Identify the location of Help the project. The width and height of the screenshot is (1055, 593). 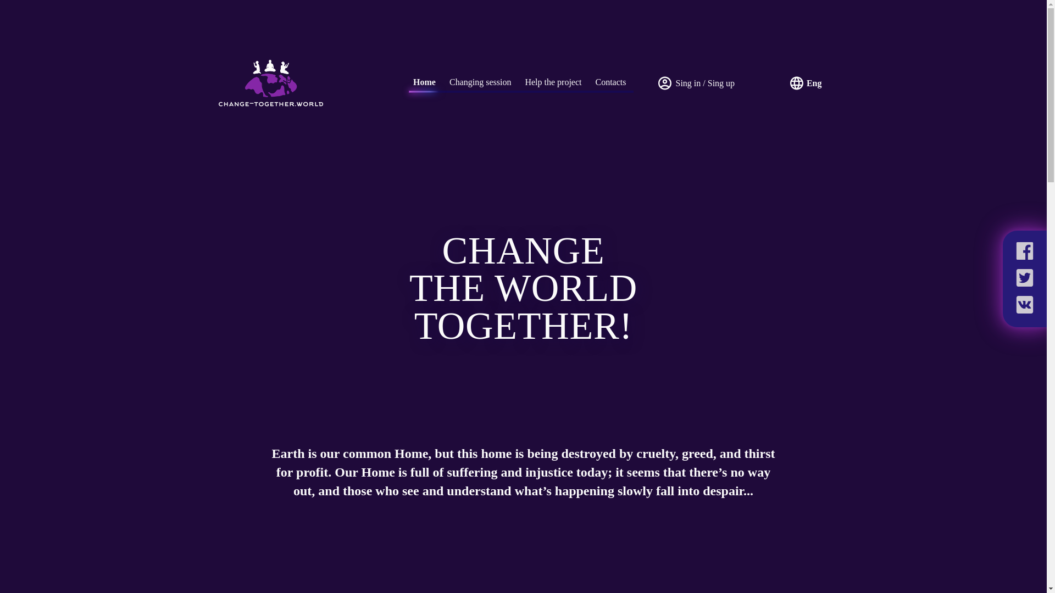
(553, 82).